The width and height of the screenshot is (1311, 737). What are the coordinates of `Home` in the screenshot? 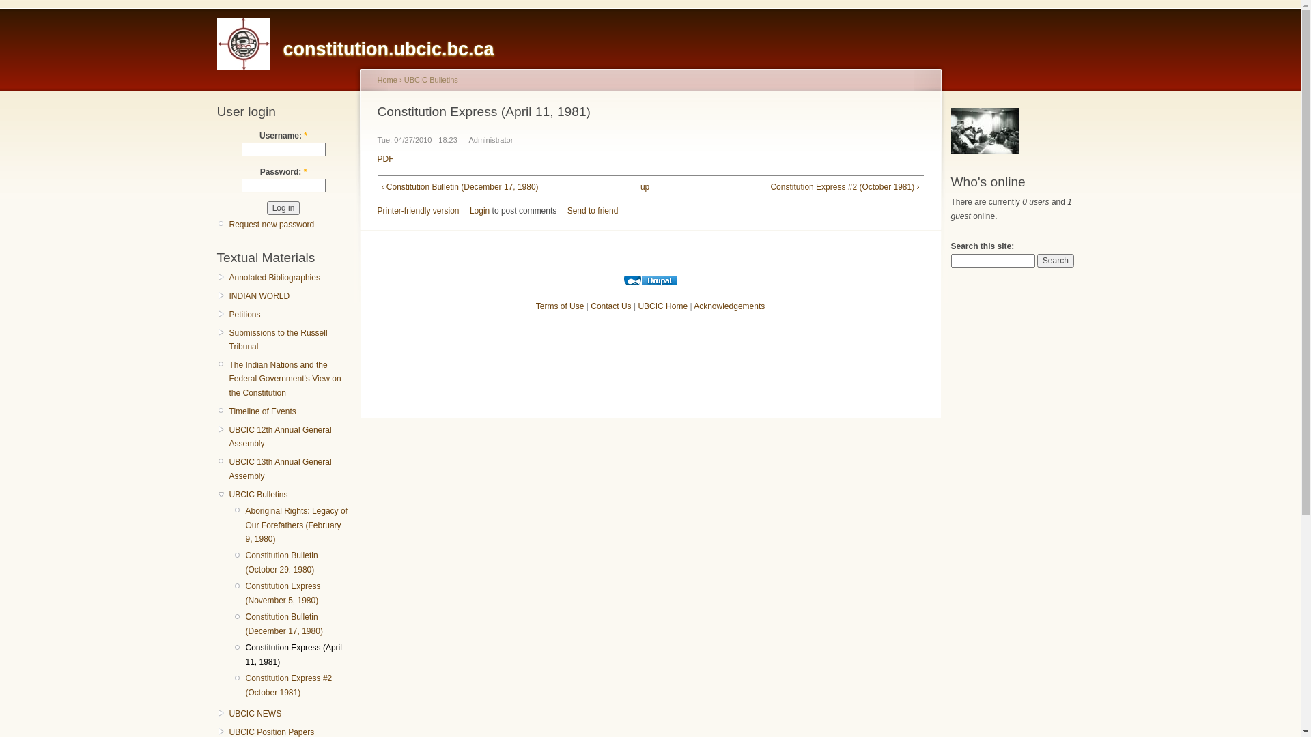 It's located at (386, 80).